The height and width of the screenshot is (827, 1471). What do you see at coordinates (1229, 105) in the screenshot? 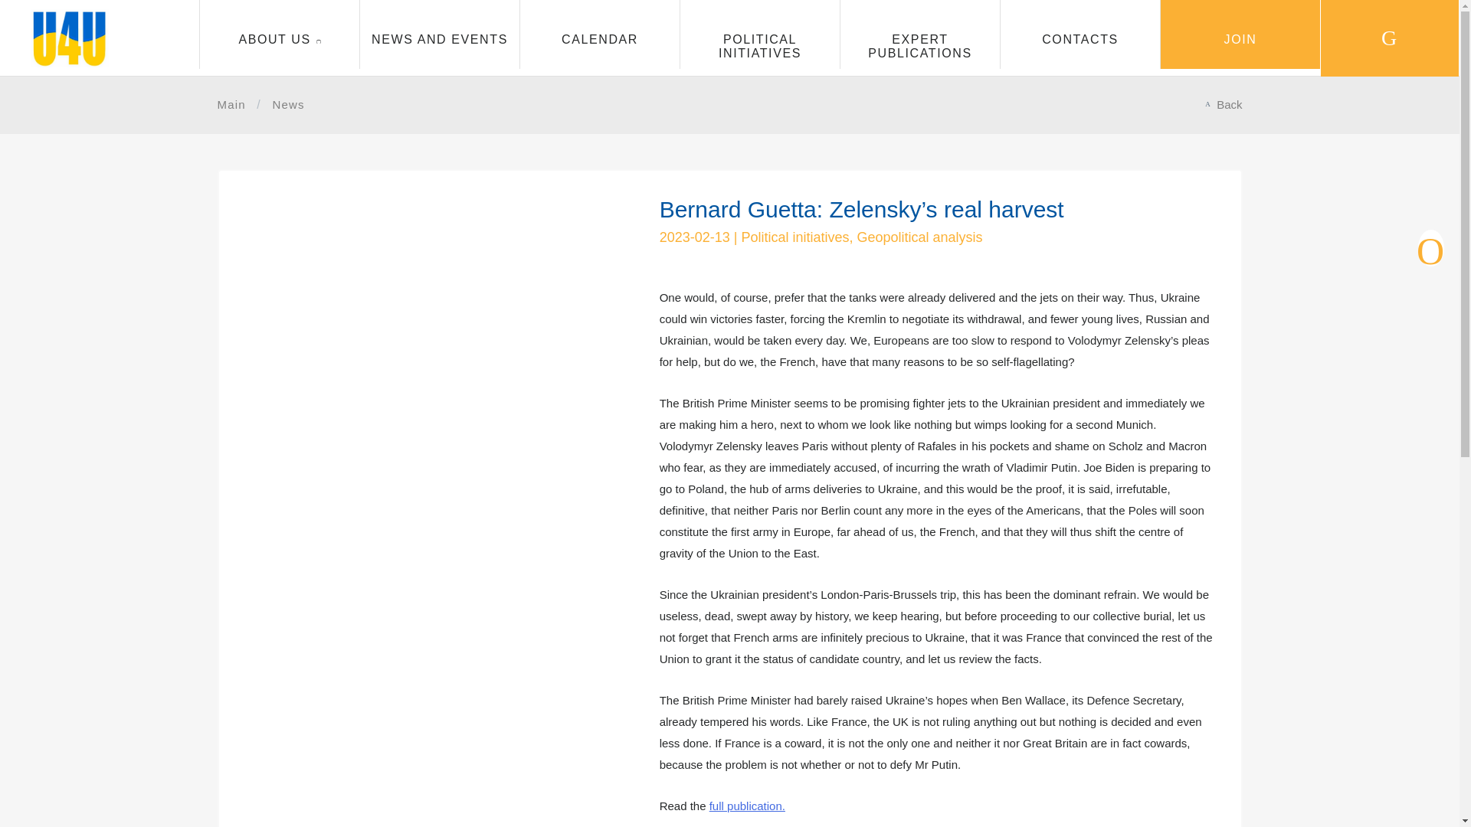
I see `Back` at bounding box center [1229, 105].